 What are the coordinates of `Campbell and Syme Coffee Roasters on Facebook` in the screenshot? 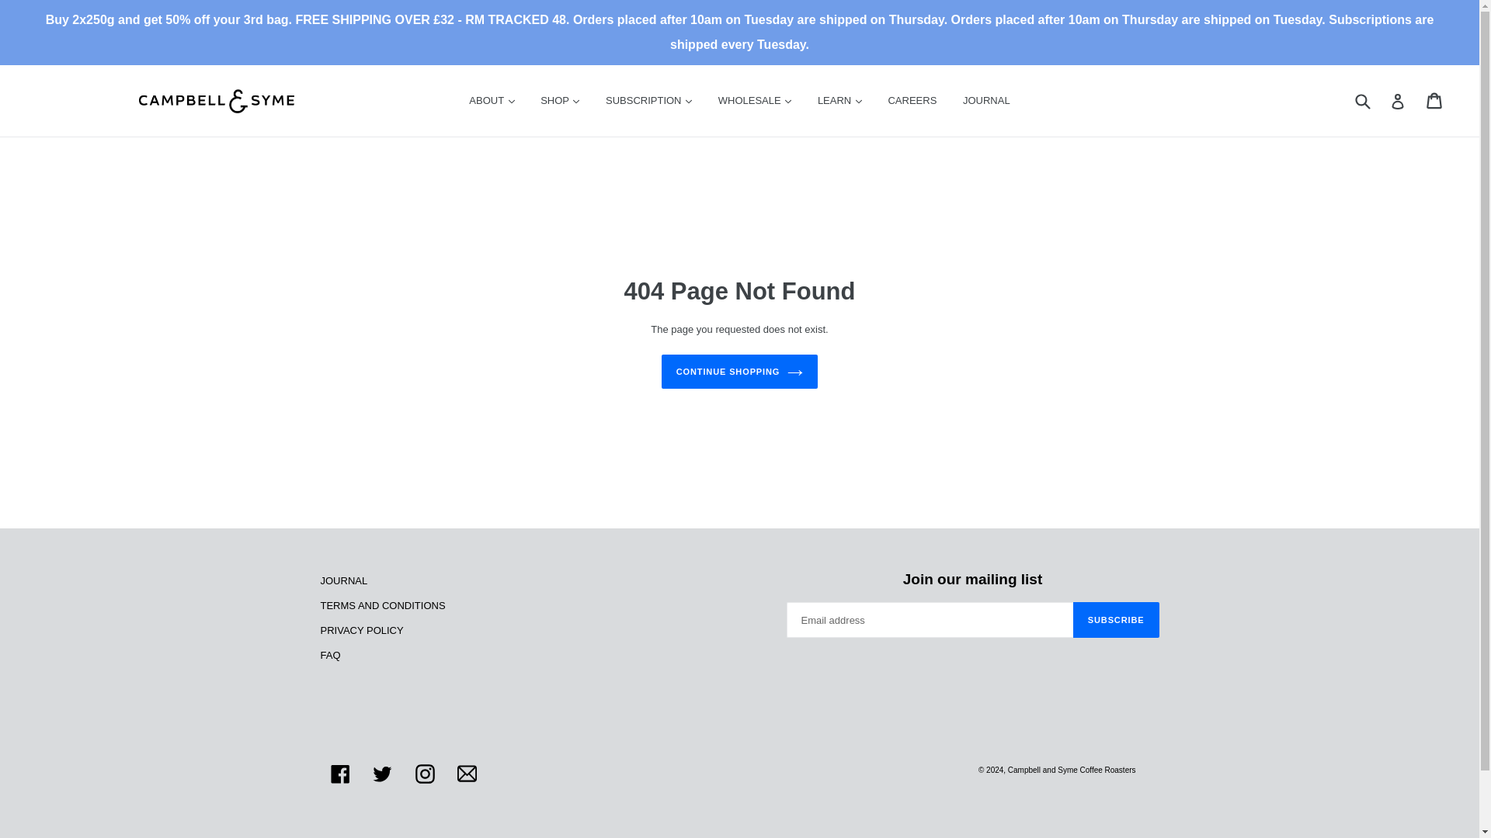 It's located at (340, 773).